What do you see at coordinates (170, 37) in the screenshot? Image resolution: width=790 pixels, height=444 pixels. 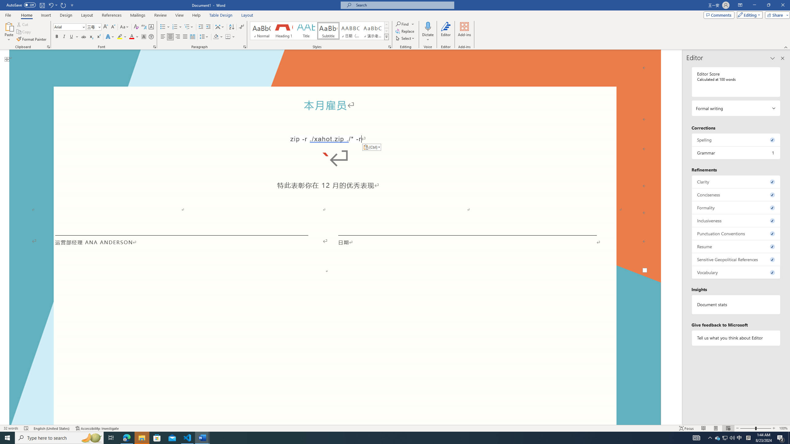 I see `Center` at bounding box center [170, 37].